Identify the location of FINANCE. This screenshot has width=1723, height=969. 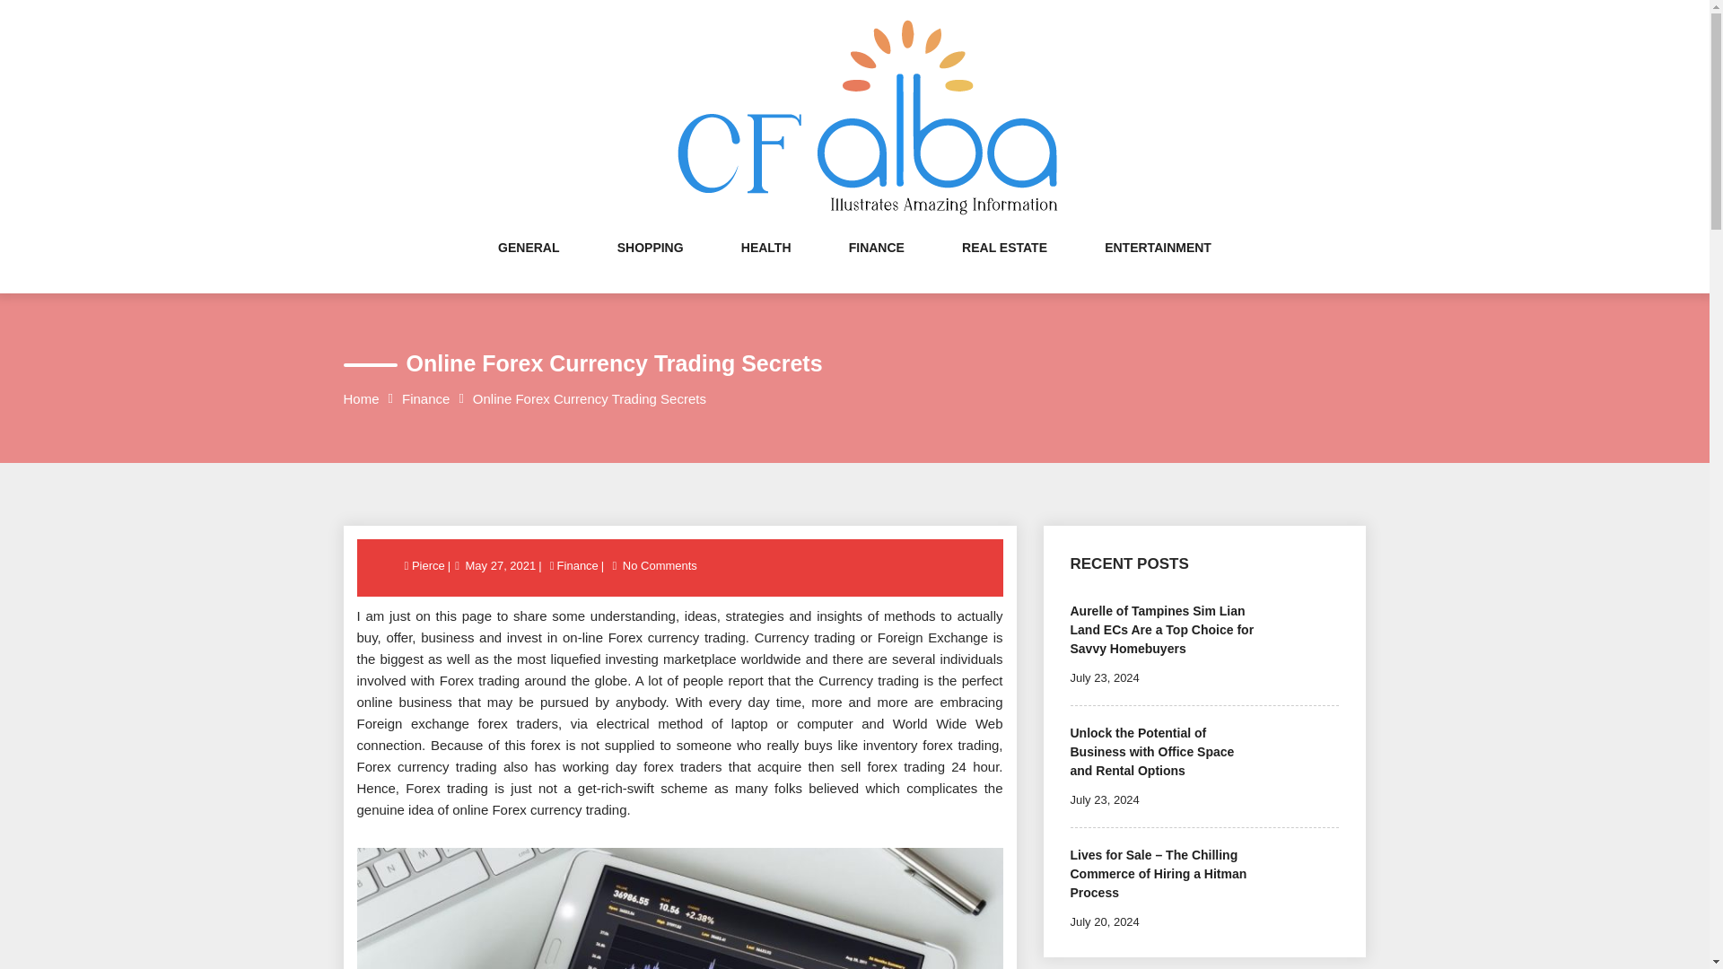
(877, 266).